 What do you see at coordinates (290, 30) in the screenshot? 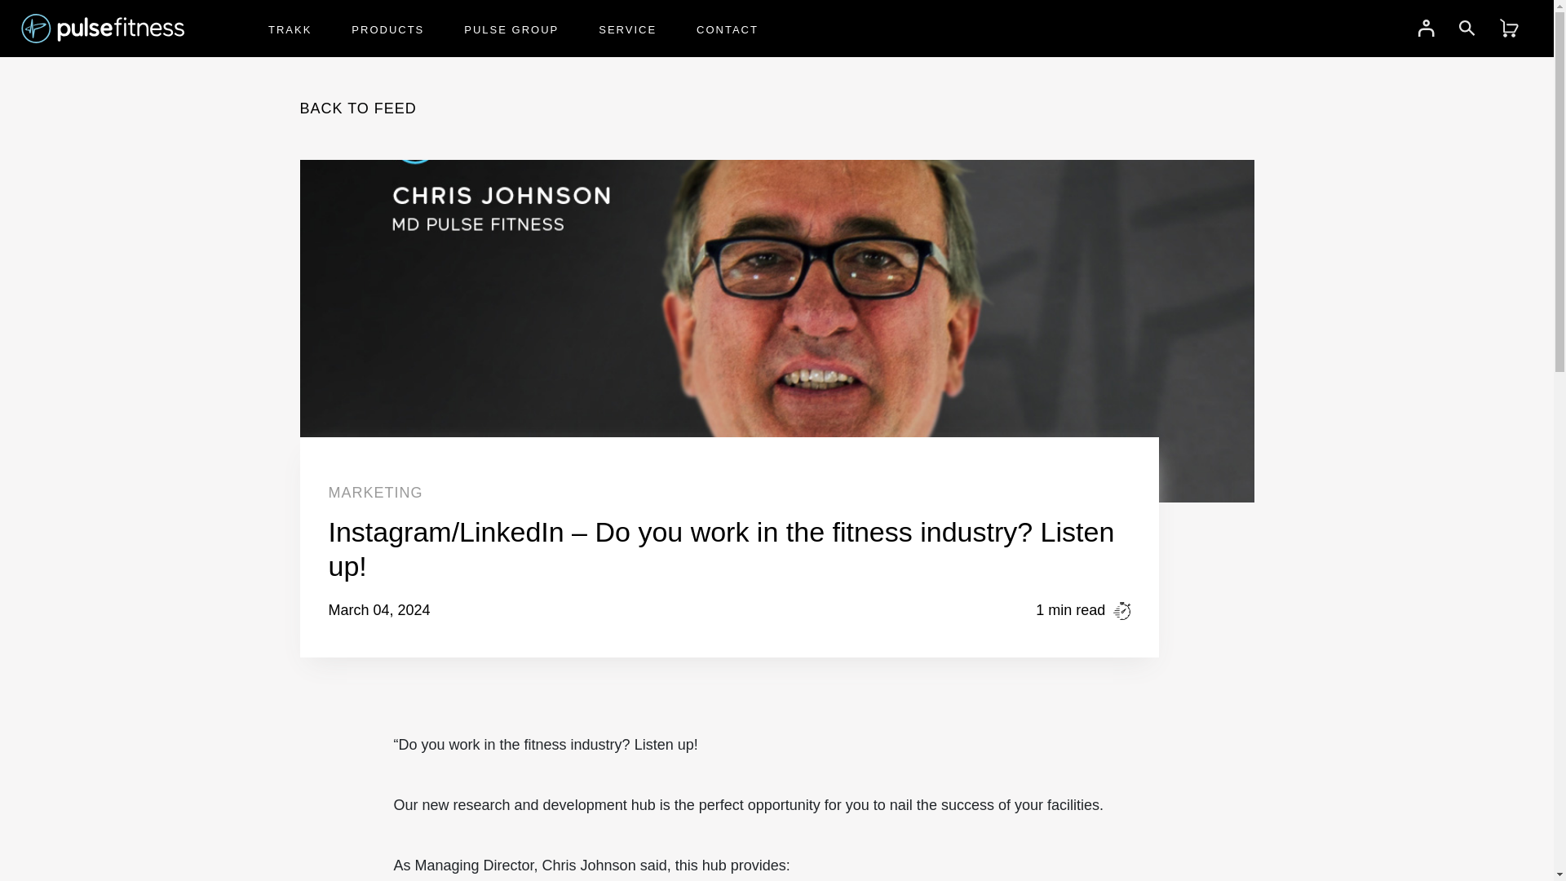
I see `TRAKK` at bounding box center [290, 30].